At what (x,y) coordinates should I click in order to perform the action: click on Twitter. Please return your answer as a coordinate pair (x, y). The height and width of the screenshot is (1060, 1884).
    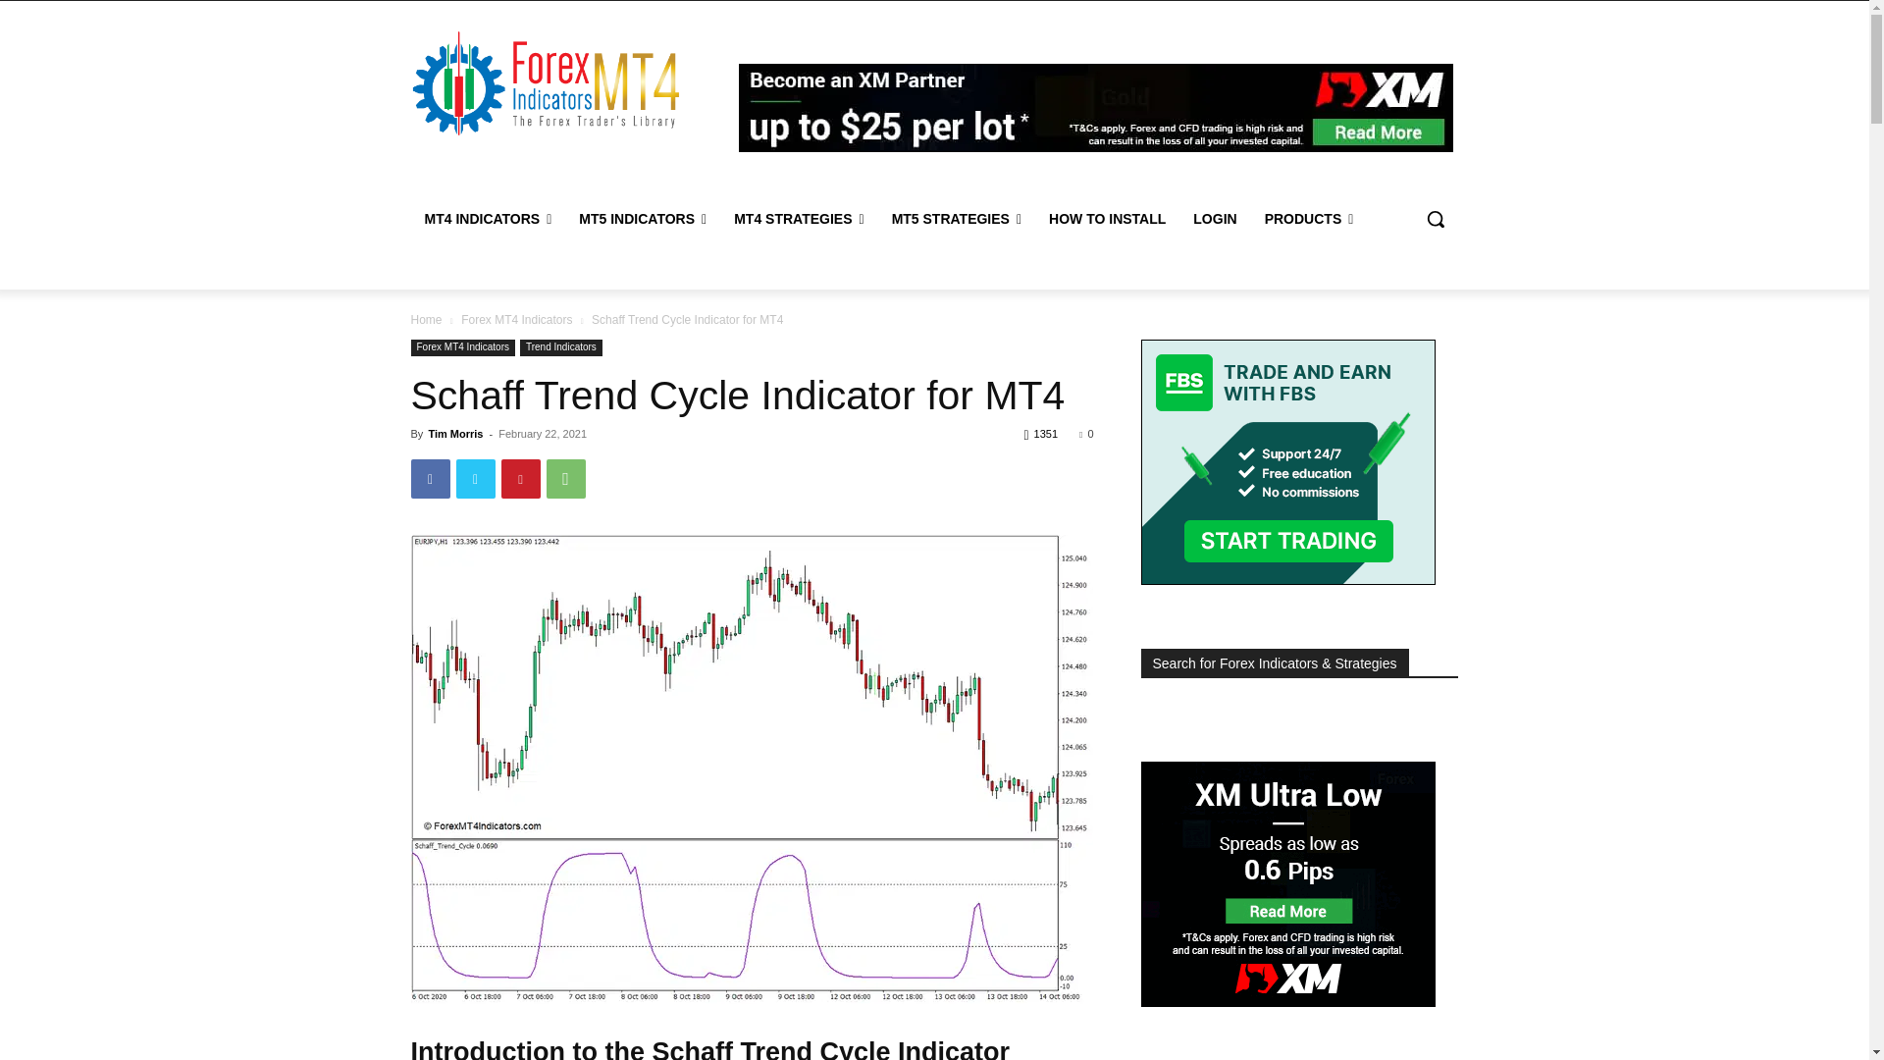
    Looking at the image, I should click on (475, 478).